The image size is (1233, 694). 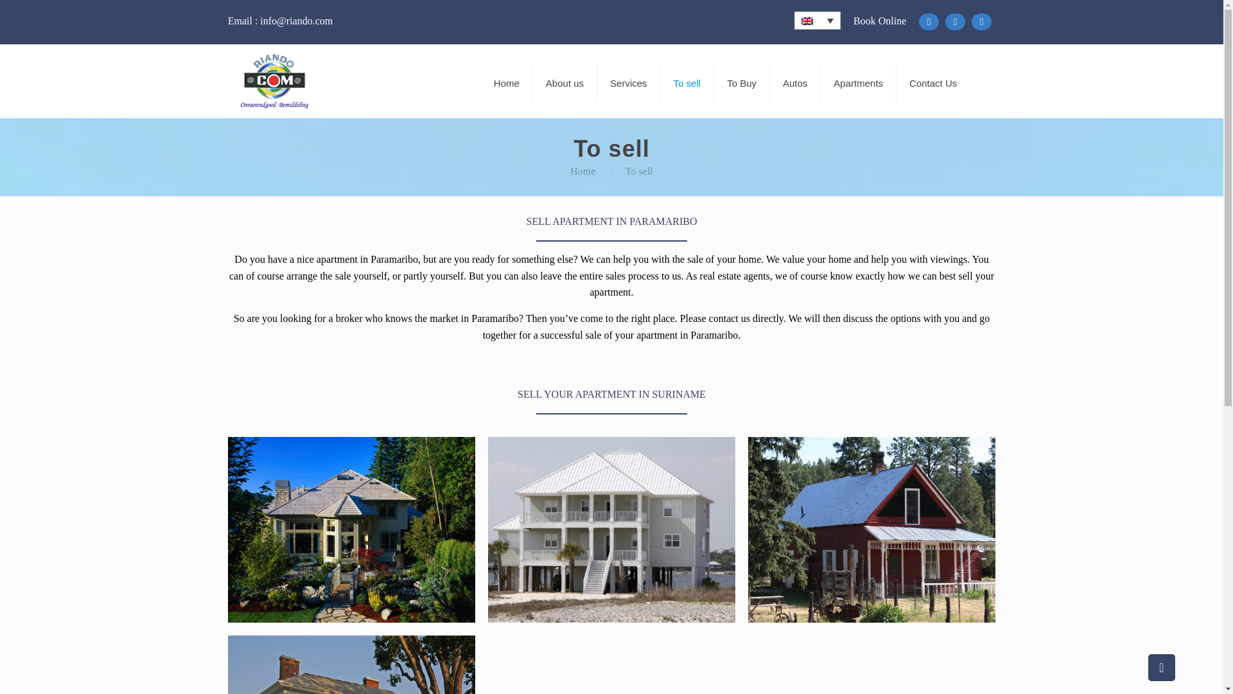 I want to click on Apartments, so click(x=858, y=84).